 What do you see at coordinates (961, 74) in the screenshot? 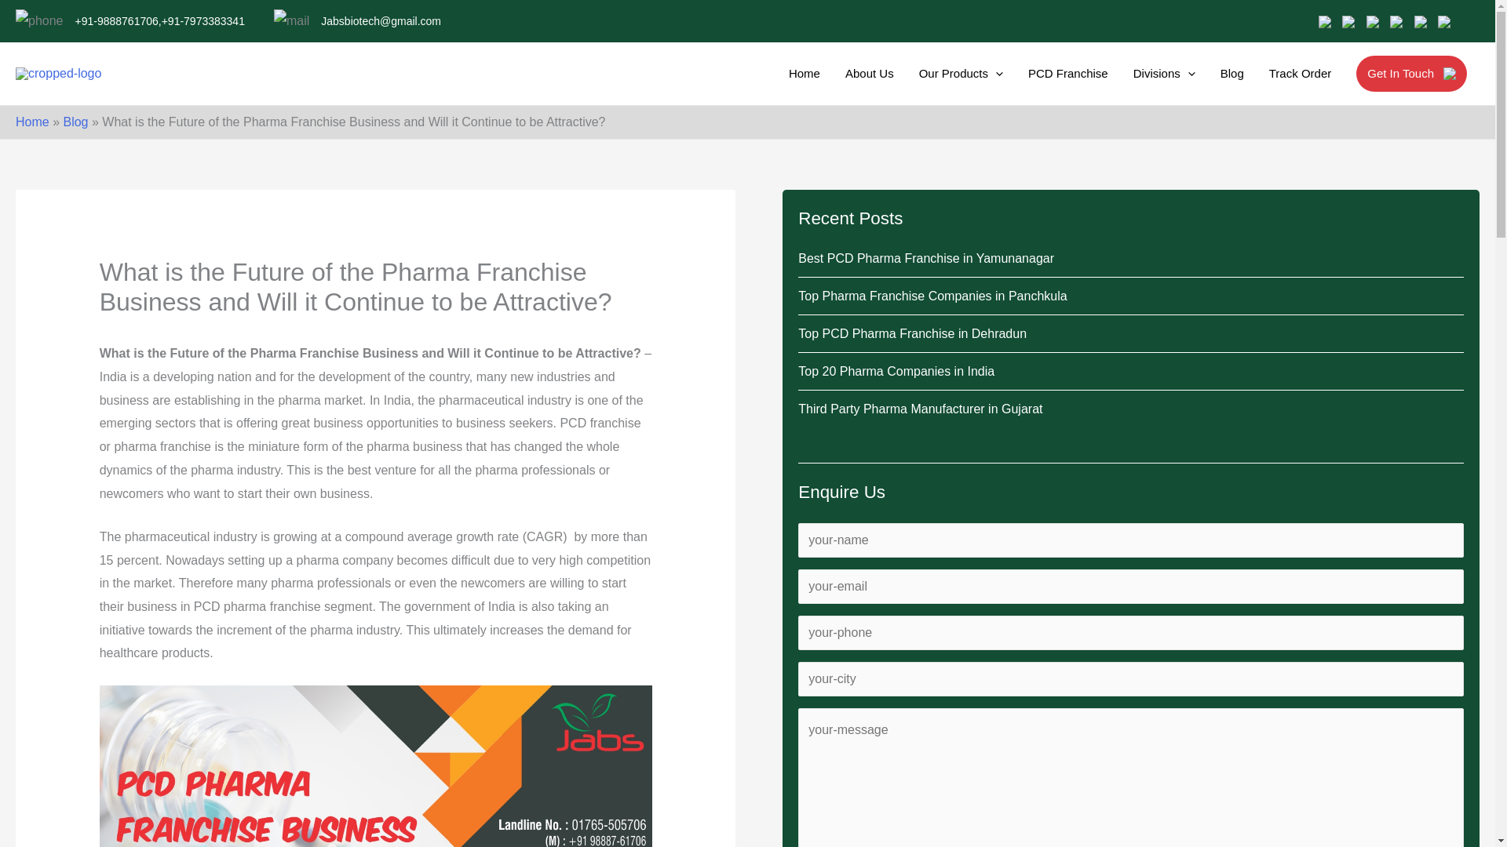
I see `Our Products` at bounding box center [961, 74].